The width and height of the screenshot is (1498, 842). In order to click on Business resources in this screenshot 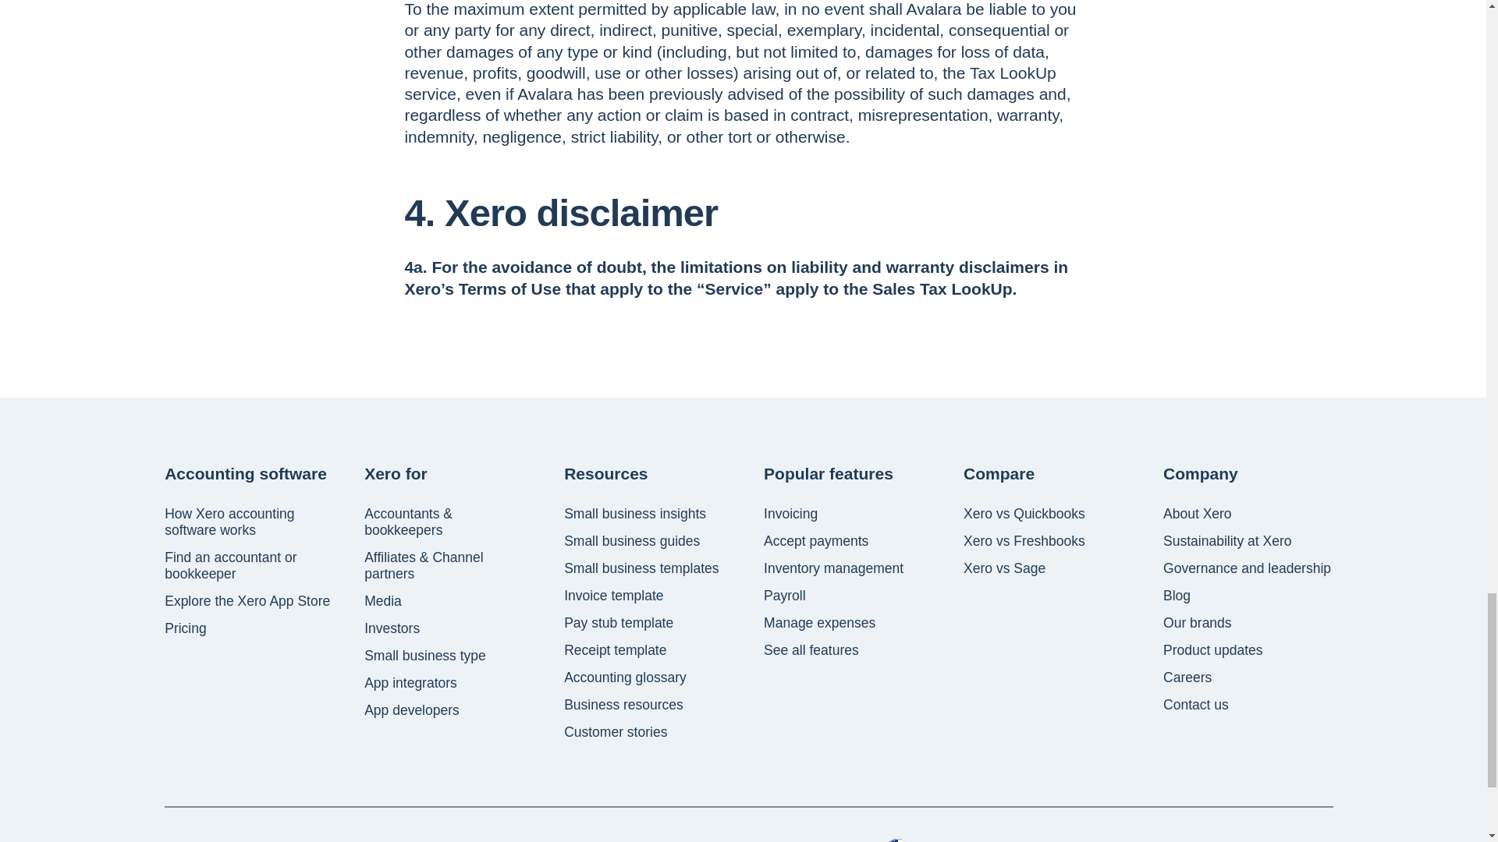, I will do `click(623, 705)`.